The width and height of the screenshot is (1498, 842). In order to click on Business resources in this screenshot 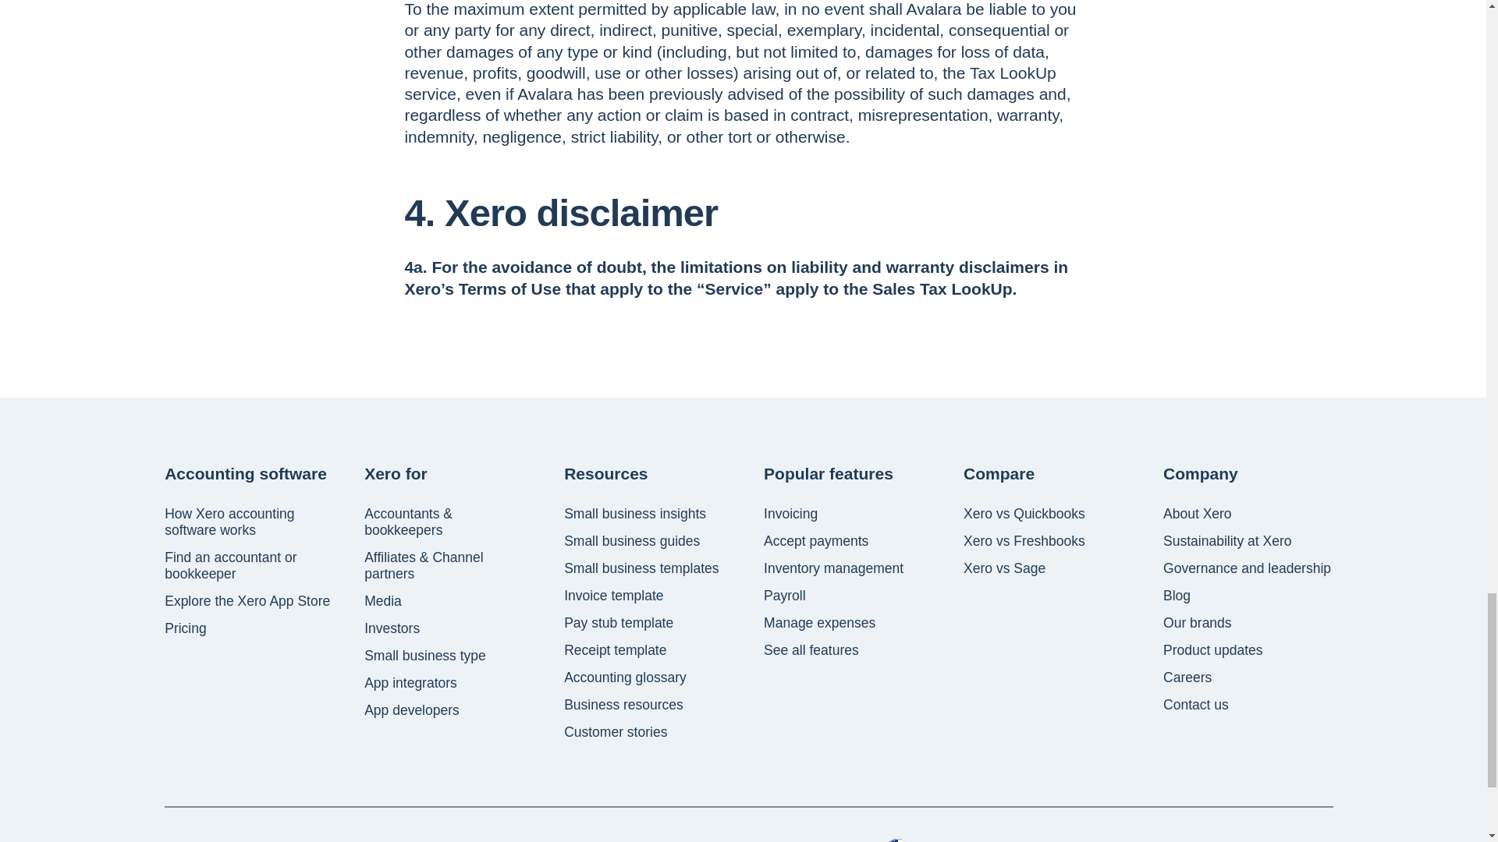, I will do `click(623, 705)`.